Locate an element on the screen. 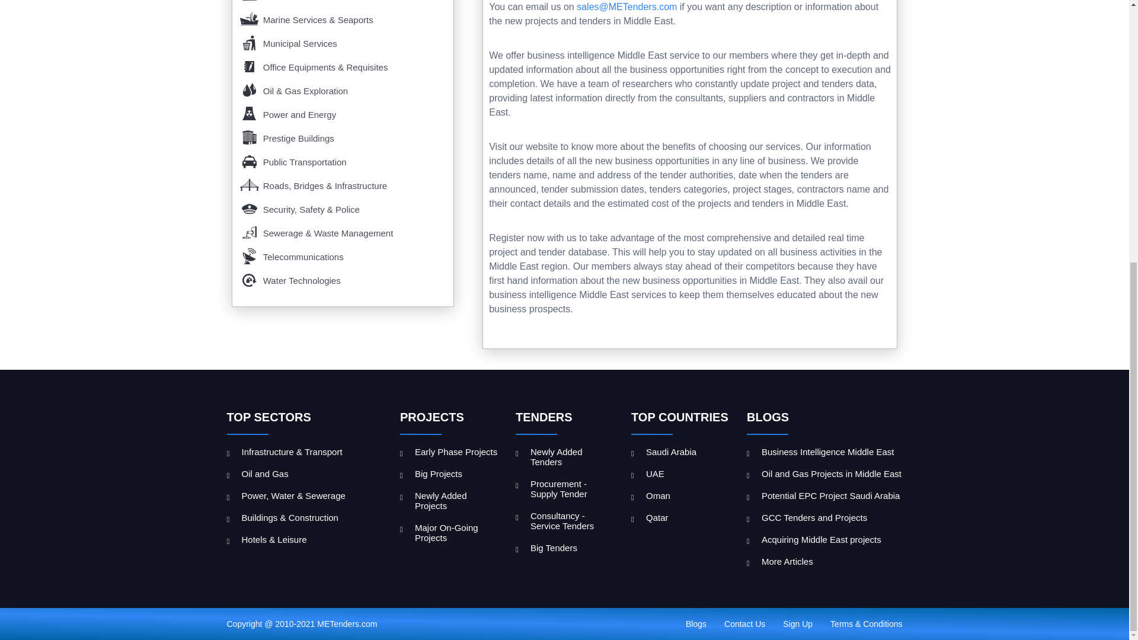  Power and Energy is located at coordinates (343, 111).